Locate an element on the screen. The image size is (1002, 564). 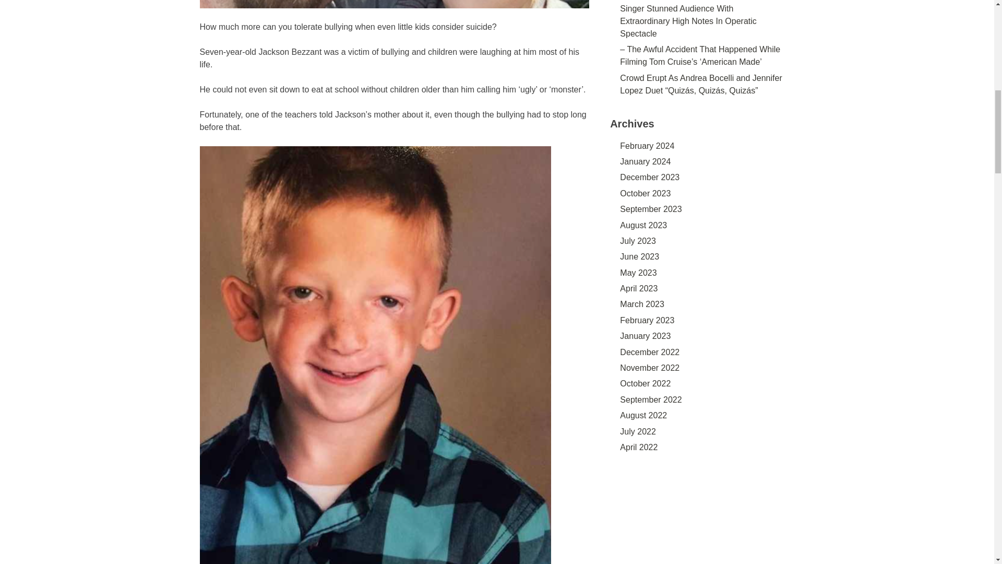
October 2022 is located at coordinates (645, 383).